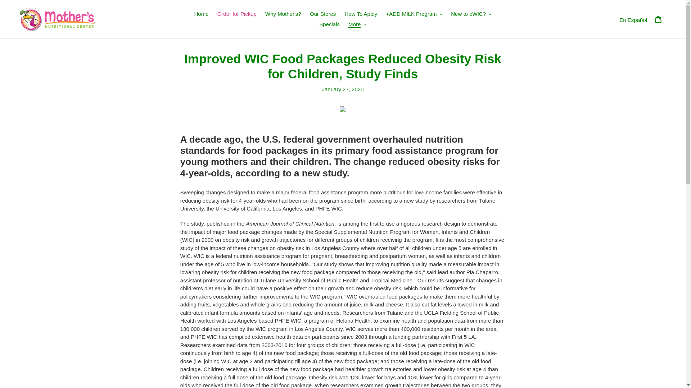 This screenshot has height=388, width=691. What do you see at coordinates (658, 19) in the screenshot?
I see `Cart` at bounding box center [658, 19].